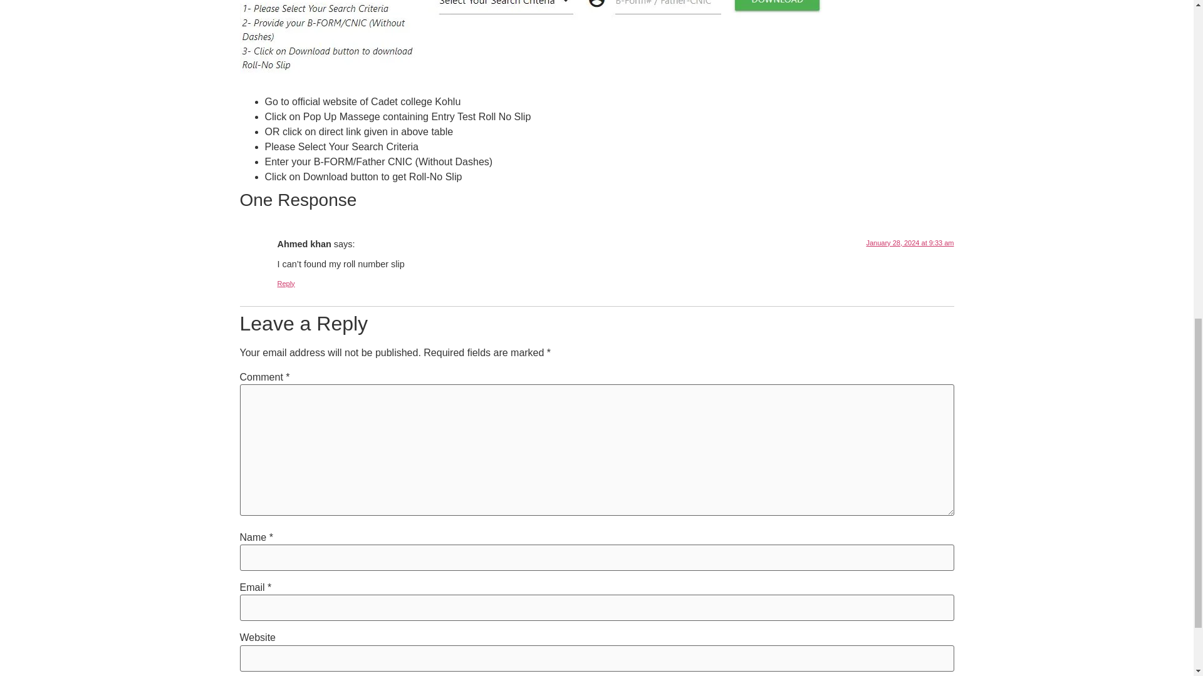 The width and height of the screenshot is (1203, 676). What do you see at coordinates (286, 284) in the screenshot?
I see `Reply` at bounding box center [286, 284].